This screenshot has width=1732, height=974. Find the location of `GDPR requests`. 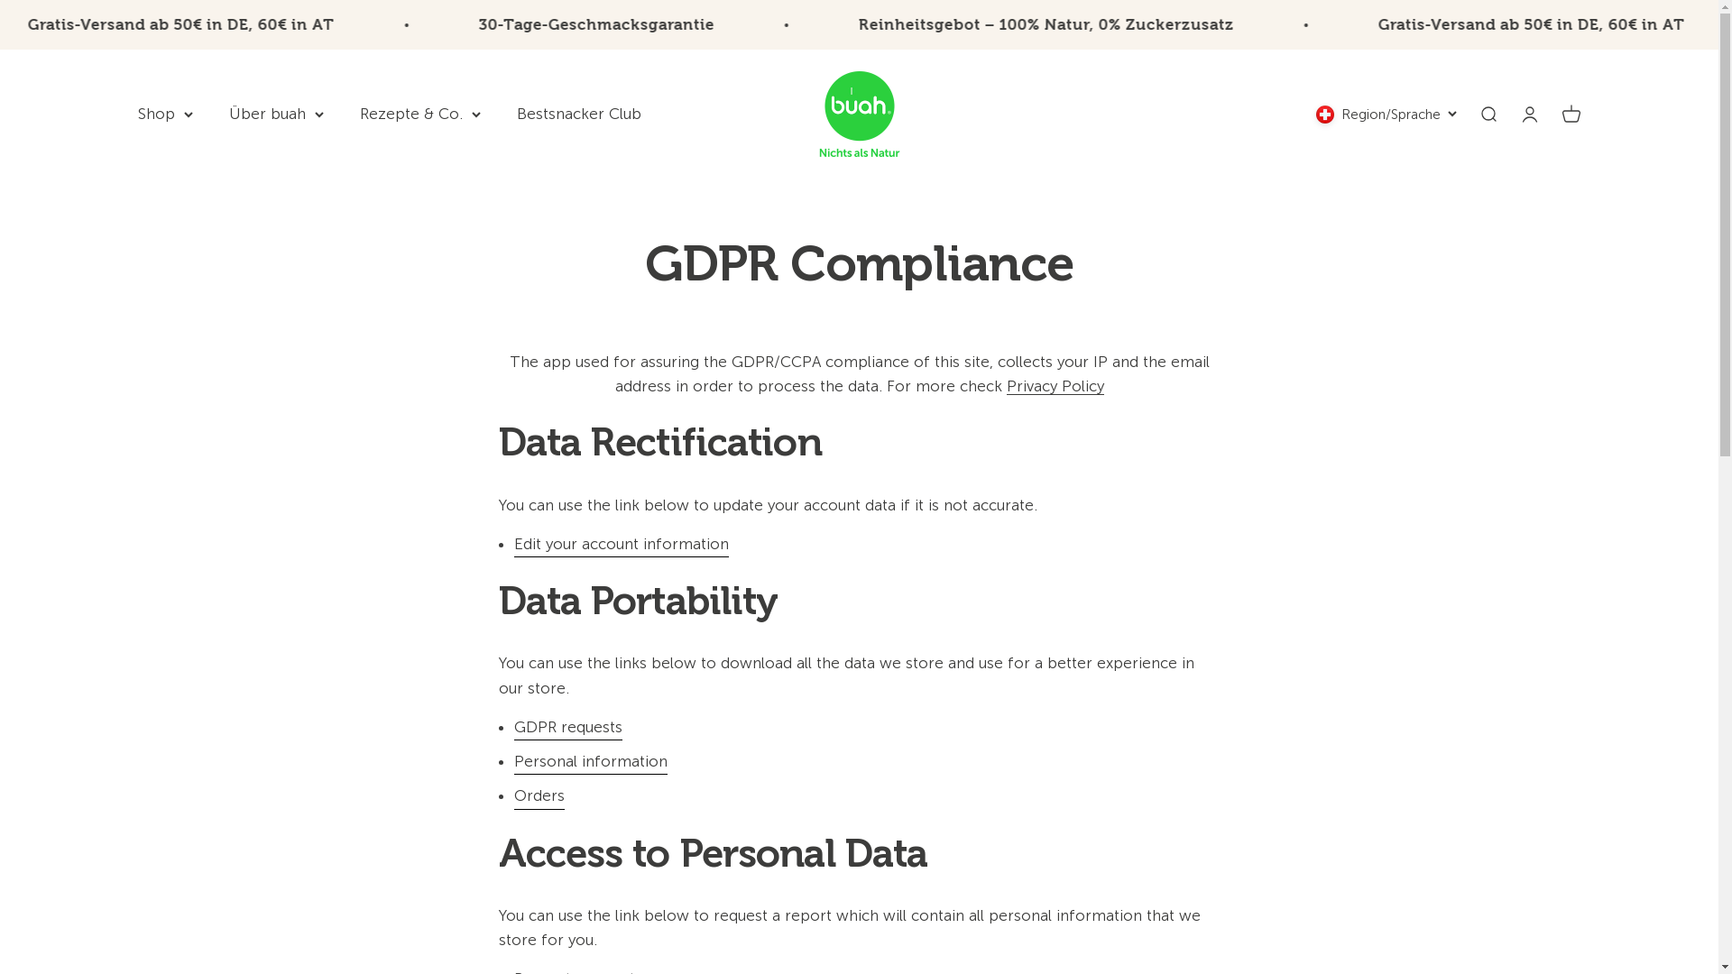

GDPR requests is located at coordinates (568, 728).